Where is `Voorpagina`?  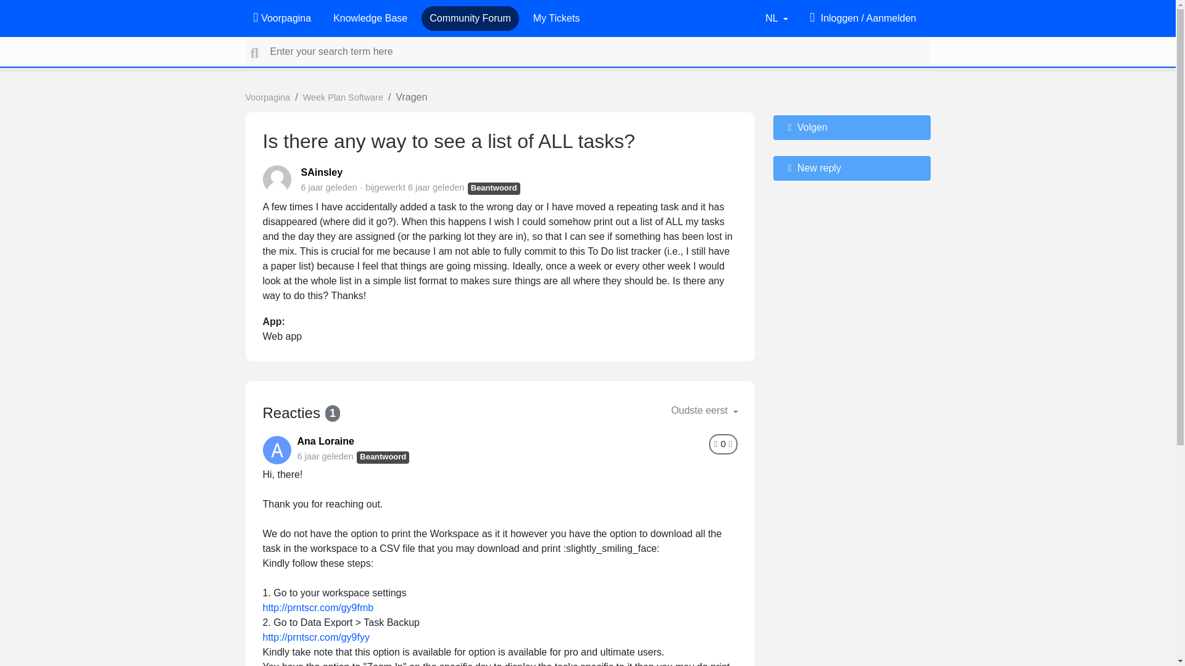
Voorpagina is located at coordinates (281, 18).